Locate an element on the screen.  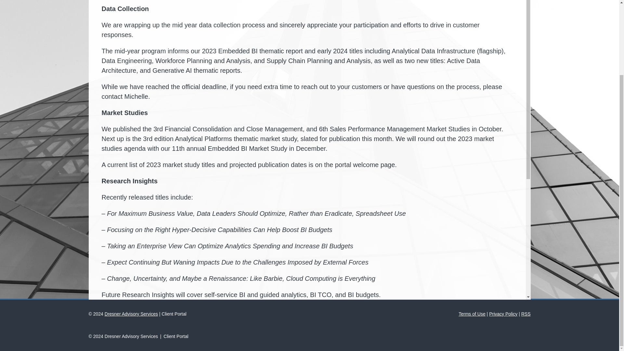
Dresner Advisory Services is located at coordinates (131, 314).